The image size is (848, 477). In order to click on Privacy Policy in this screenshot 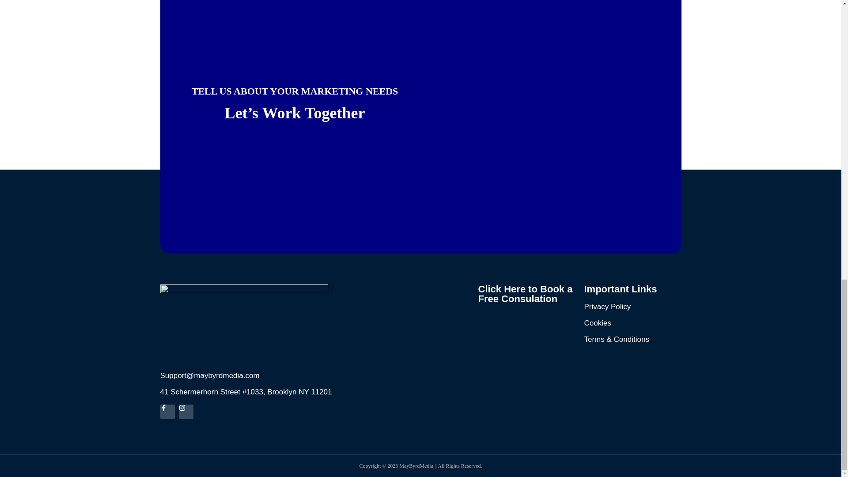, I will do `click(607, 307)`.